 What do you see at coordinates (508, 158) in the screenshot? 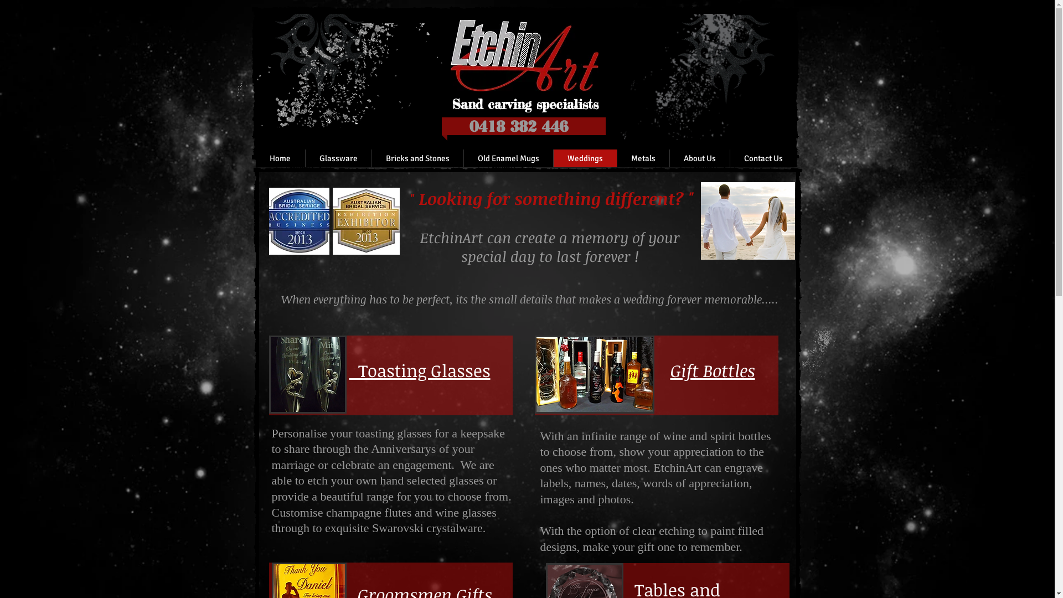
I see `Old Enamel Mugs` at bounding box center [508, 158].